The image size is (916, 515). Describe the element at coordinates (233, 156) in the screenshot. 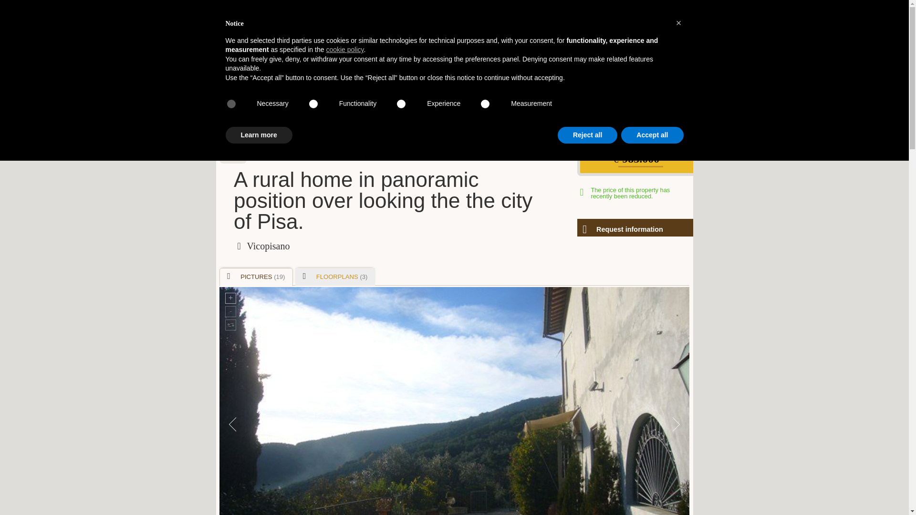

I see `Ref.` at that location.